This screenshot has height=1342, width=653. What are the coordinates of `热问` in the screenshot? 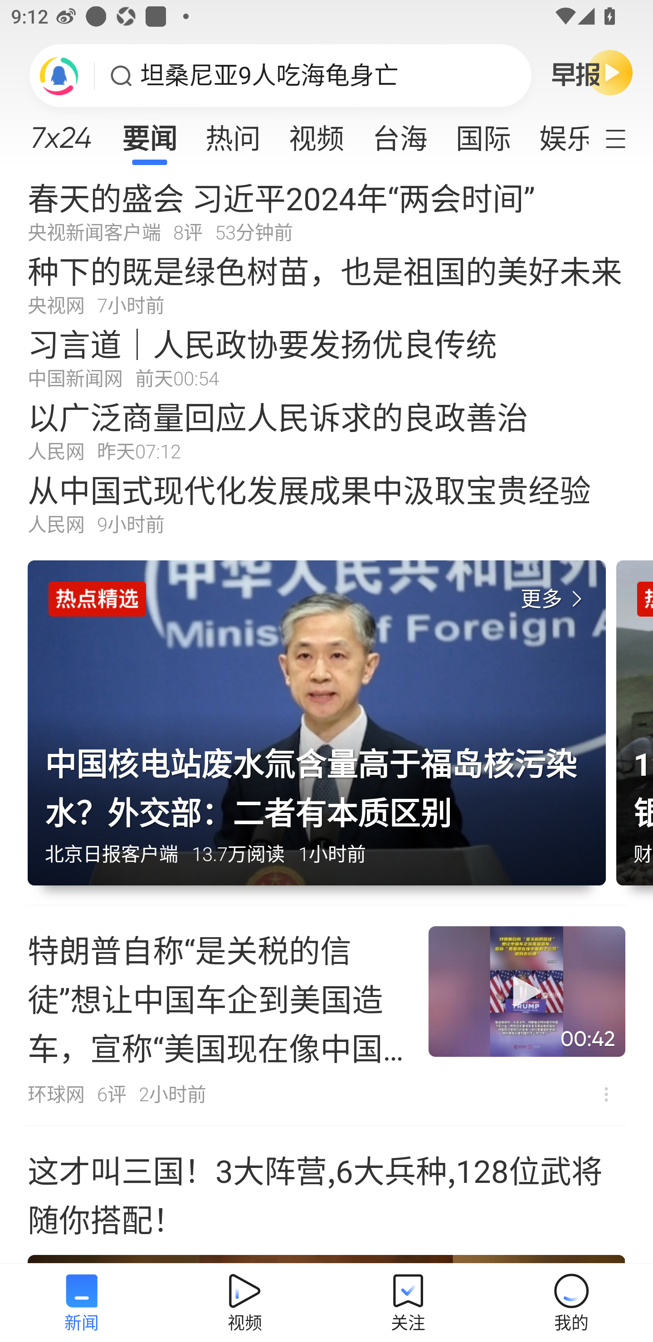 It's located at (233, 133).